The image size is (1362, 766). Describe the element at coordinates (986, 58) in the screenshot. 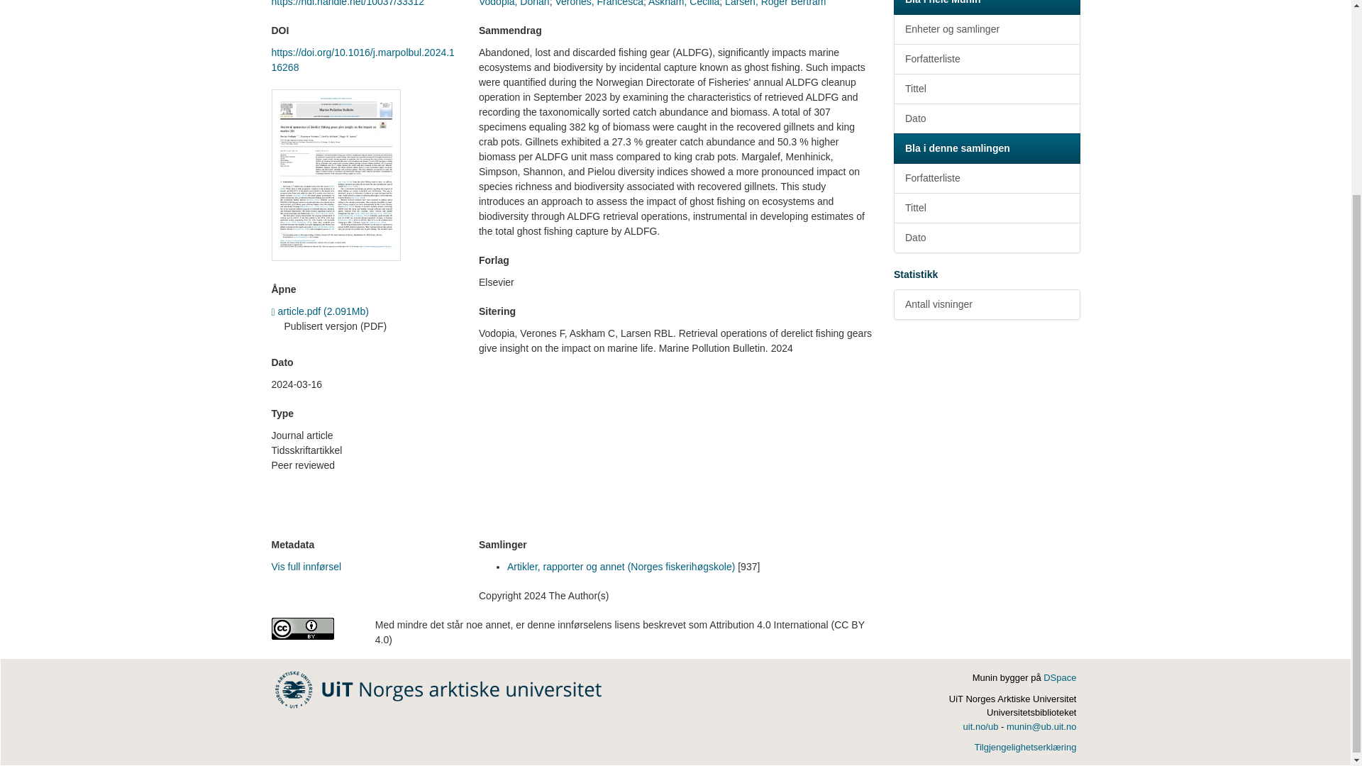

I see `Forfatterliste` at that location.